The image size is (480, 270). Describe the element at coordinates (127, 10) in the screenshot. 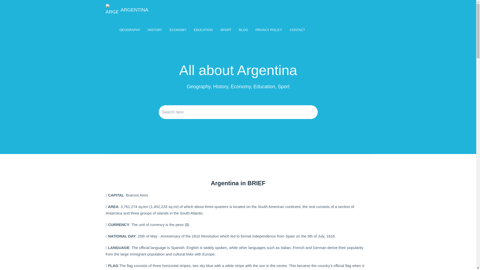

I see `ARGENTINA` at that location.